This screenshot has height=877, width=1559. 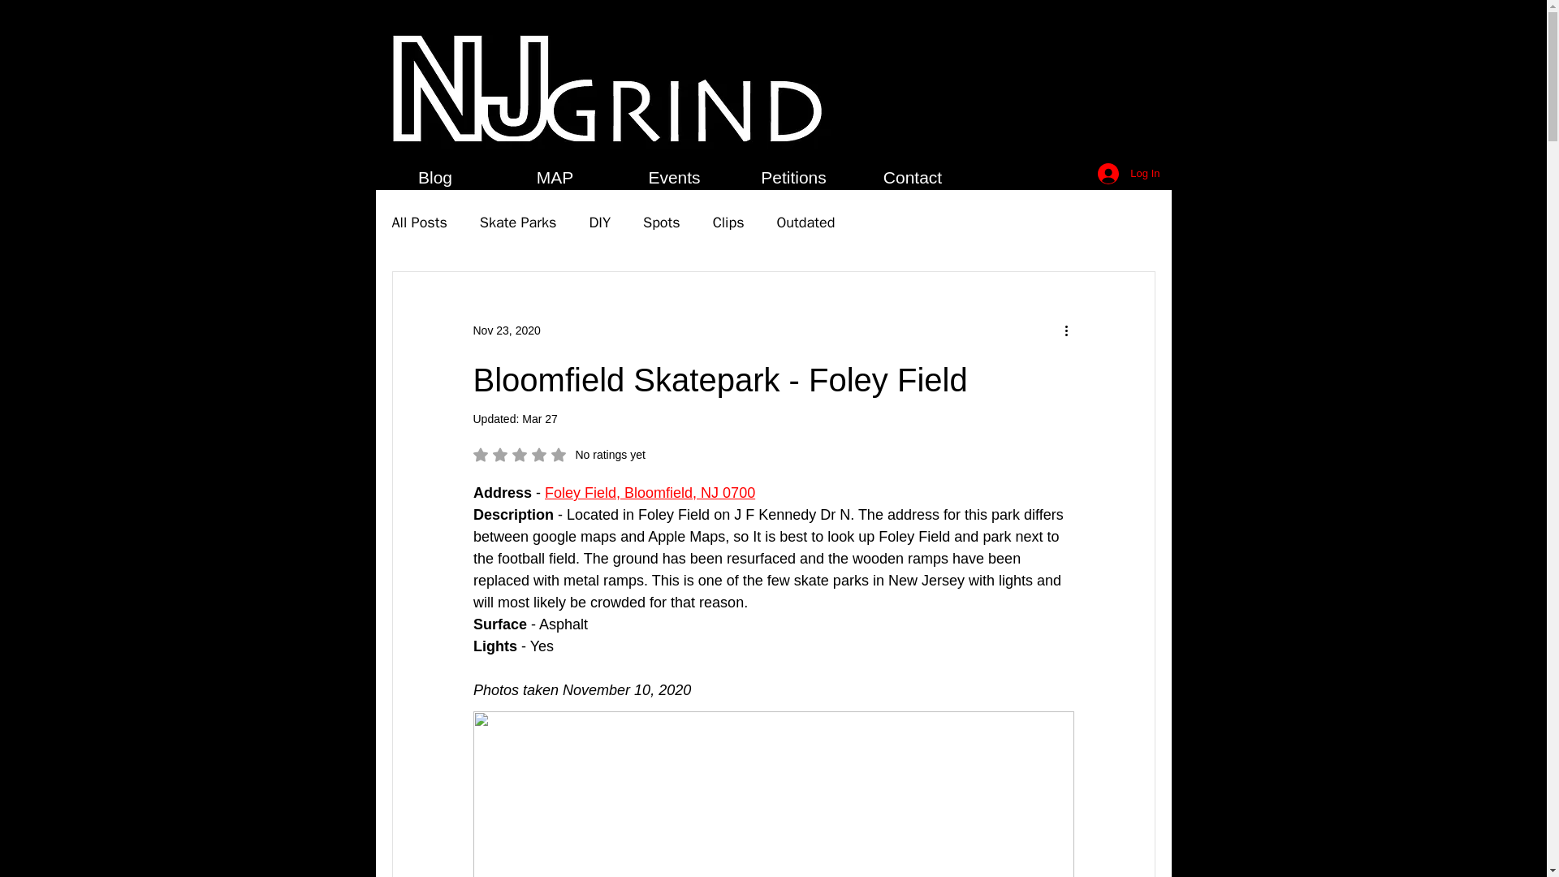 I want to click on All Posts, so click(x=418, y=222).